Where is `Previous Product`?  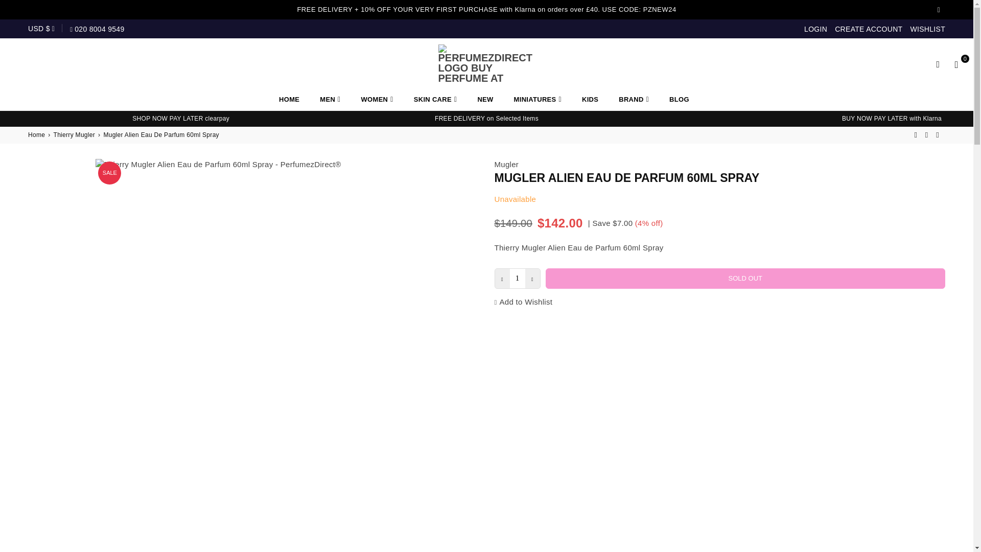
Previous Product is located at coordinates (916, 135).